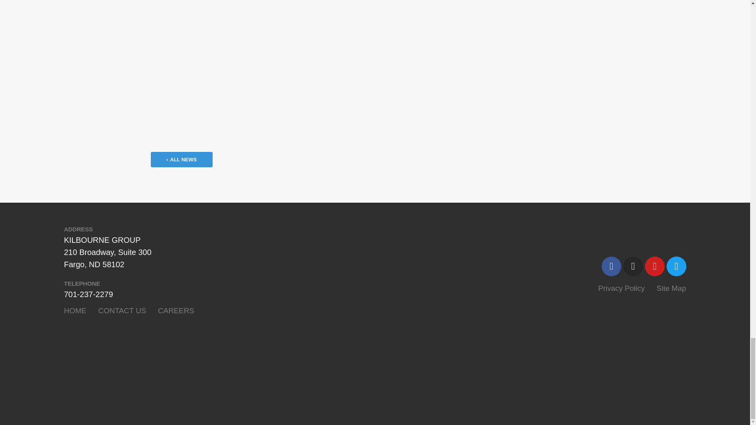 Image resolution: width=756 pixels, height=425 pixels. I want to click on 701-237-2279, so click(88, 294).